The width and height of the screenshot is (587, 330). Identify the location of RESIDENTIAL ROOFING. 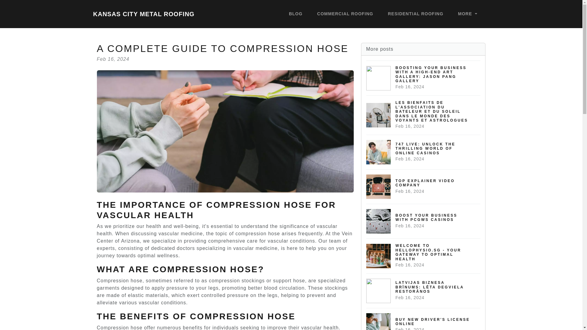
(415, 14).